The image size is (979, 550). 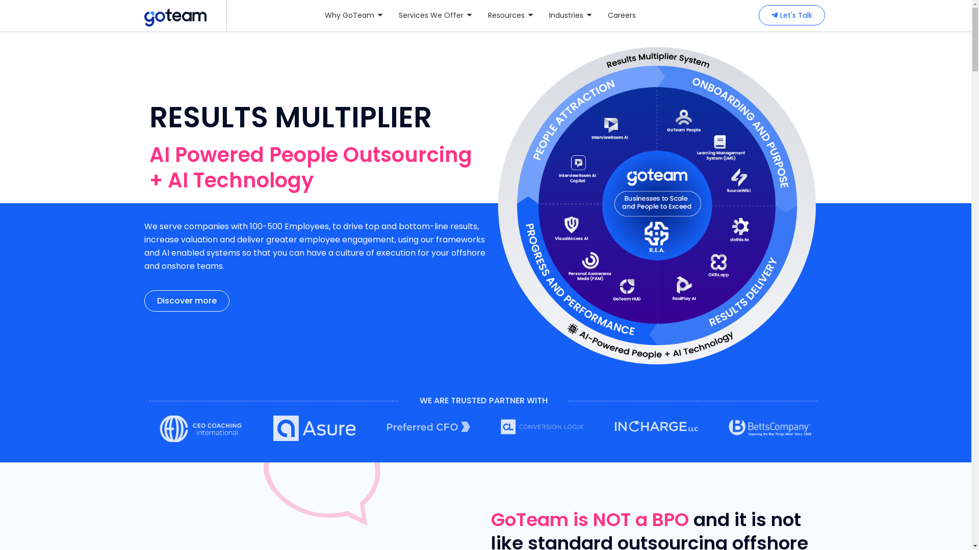 I want to click on Resources, so click(x=510, y=15).